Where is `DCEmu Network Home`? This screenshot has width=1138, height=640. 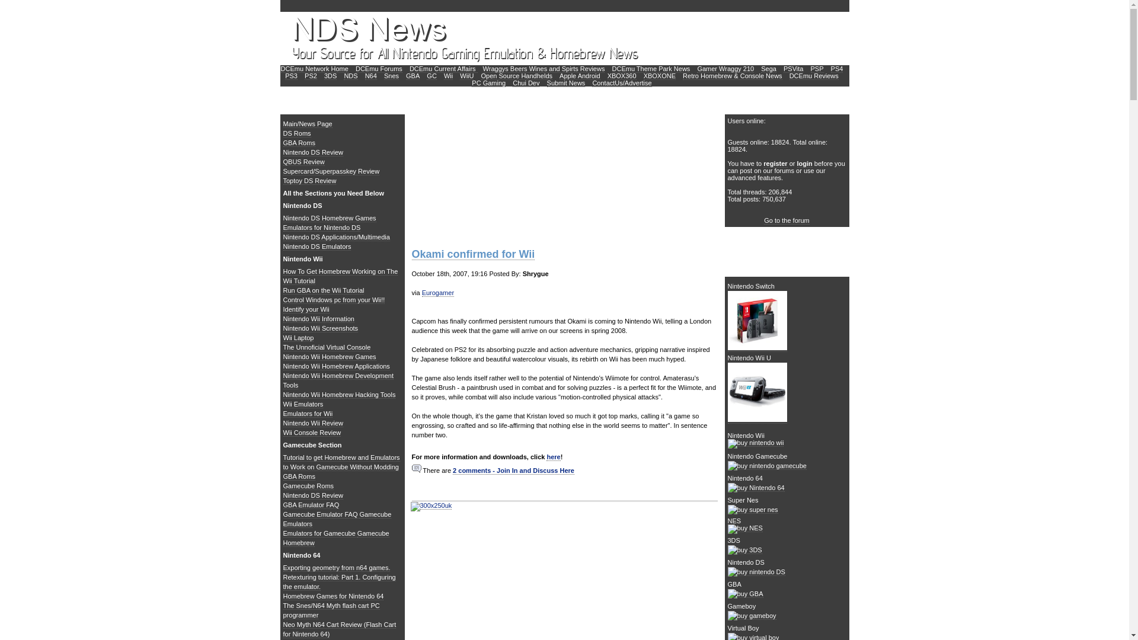
DCEmu Network Home is located at coordinates (314, 69).